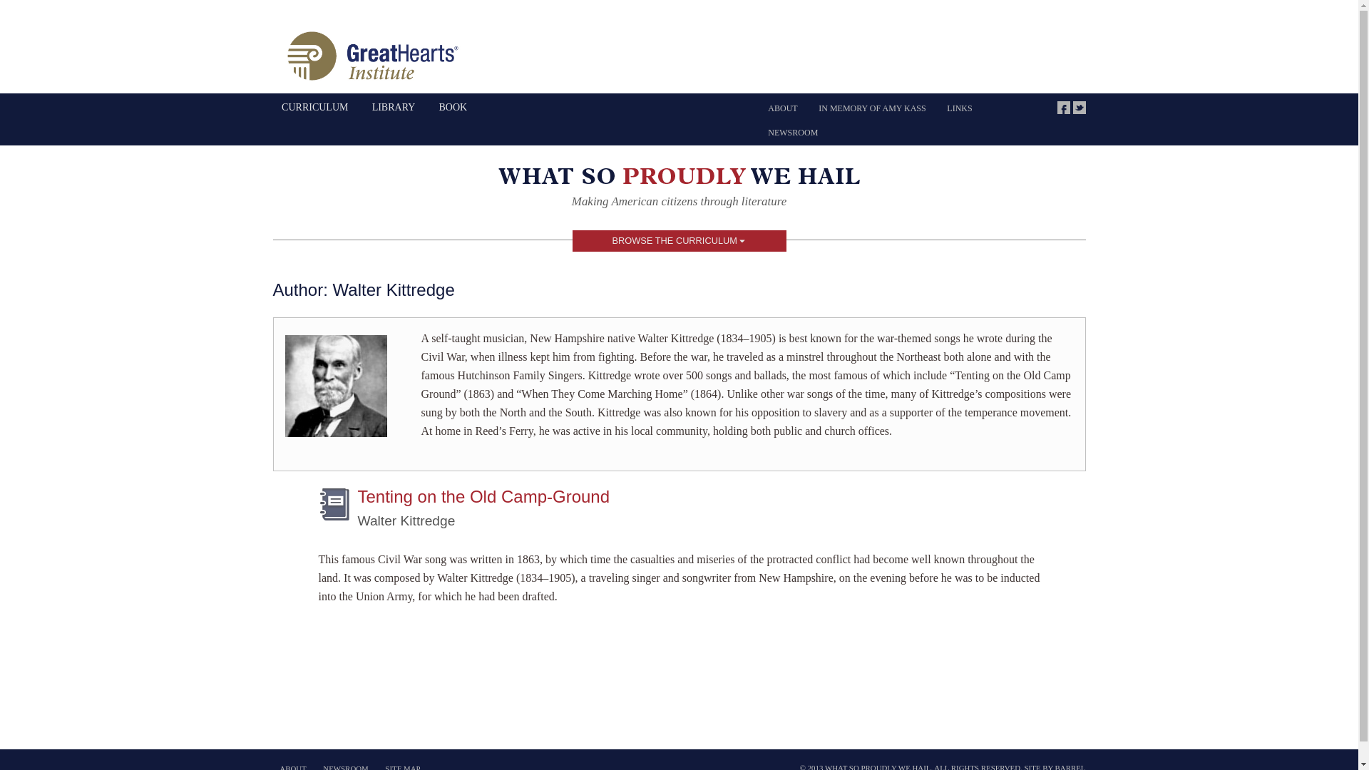 The height and width of the screenshot is (770, 1369). What do you see at coordinates (1078, 107) in the screenshot?
I see `TWITTER` at bounding box center [1078, 107].